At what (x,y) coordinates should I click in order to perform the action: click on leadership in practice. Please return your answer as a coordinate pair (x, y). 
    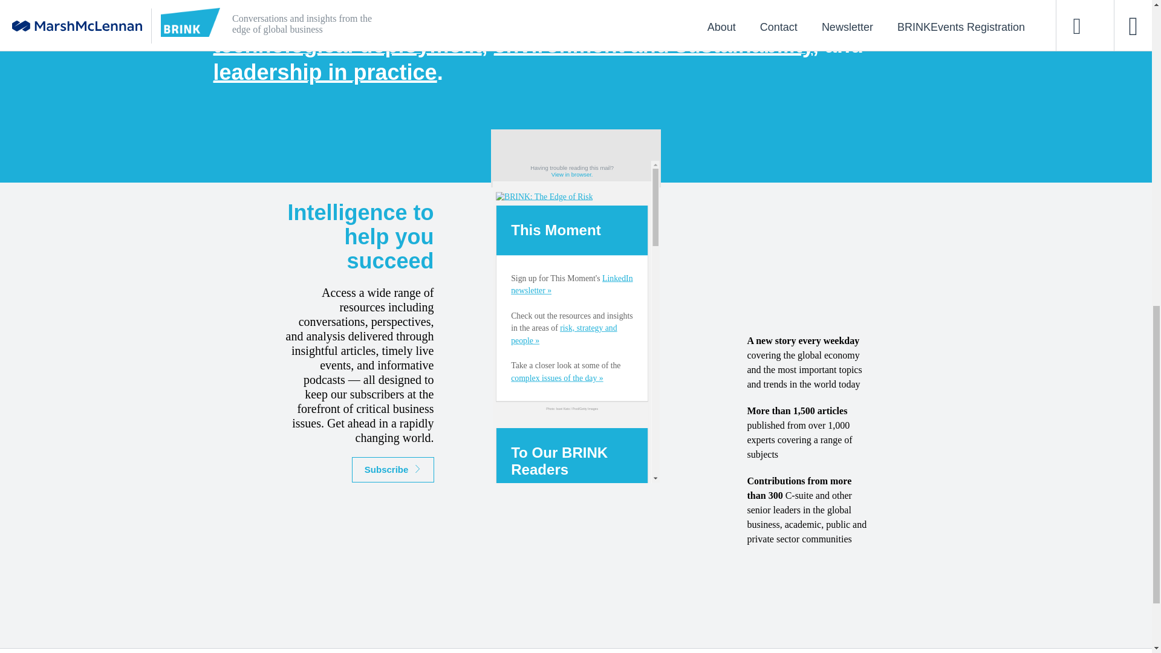
    Looking at the image, I should click on (324, 73).